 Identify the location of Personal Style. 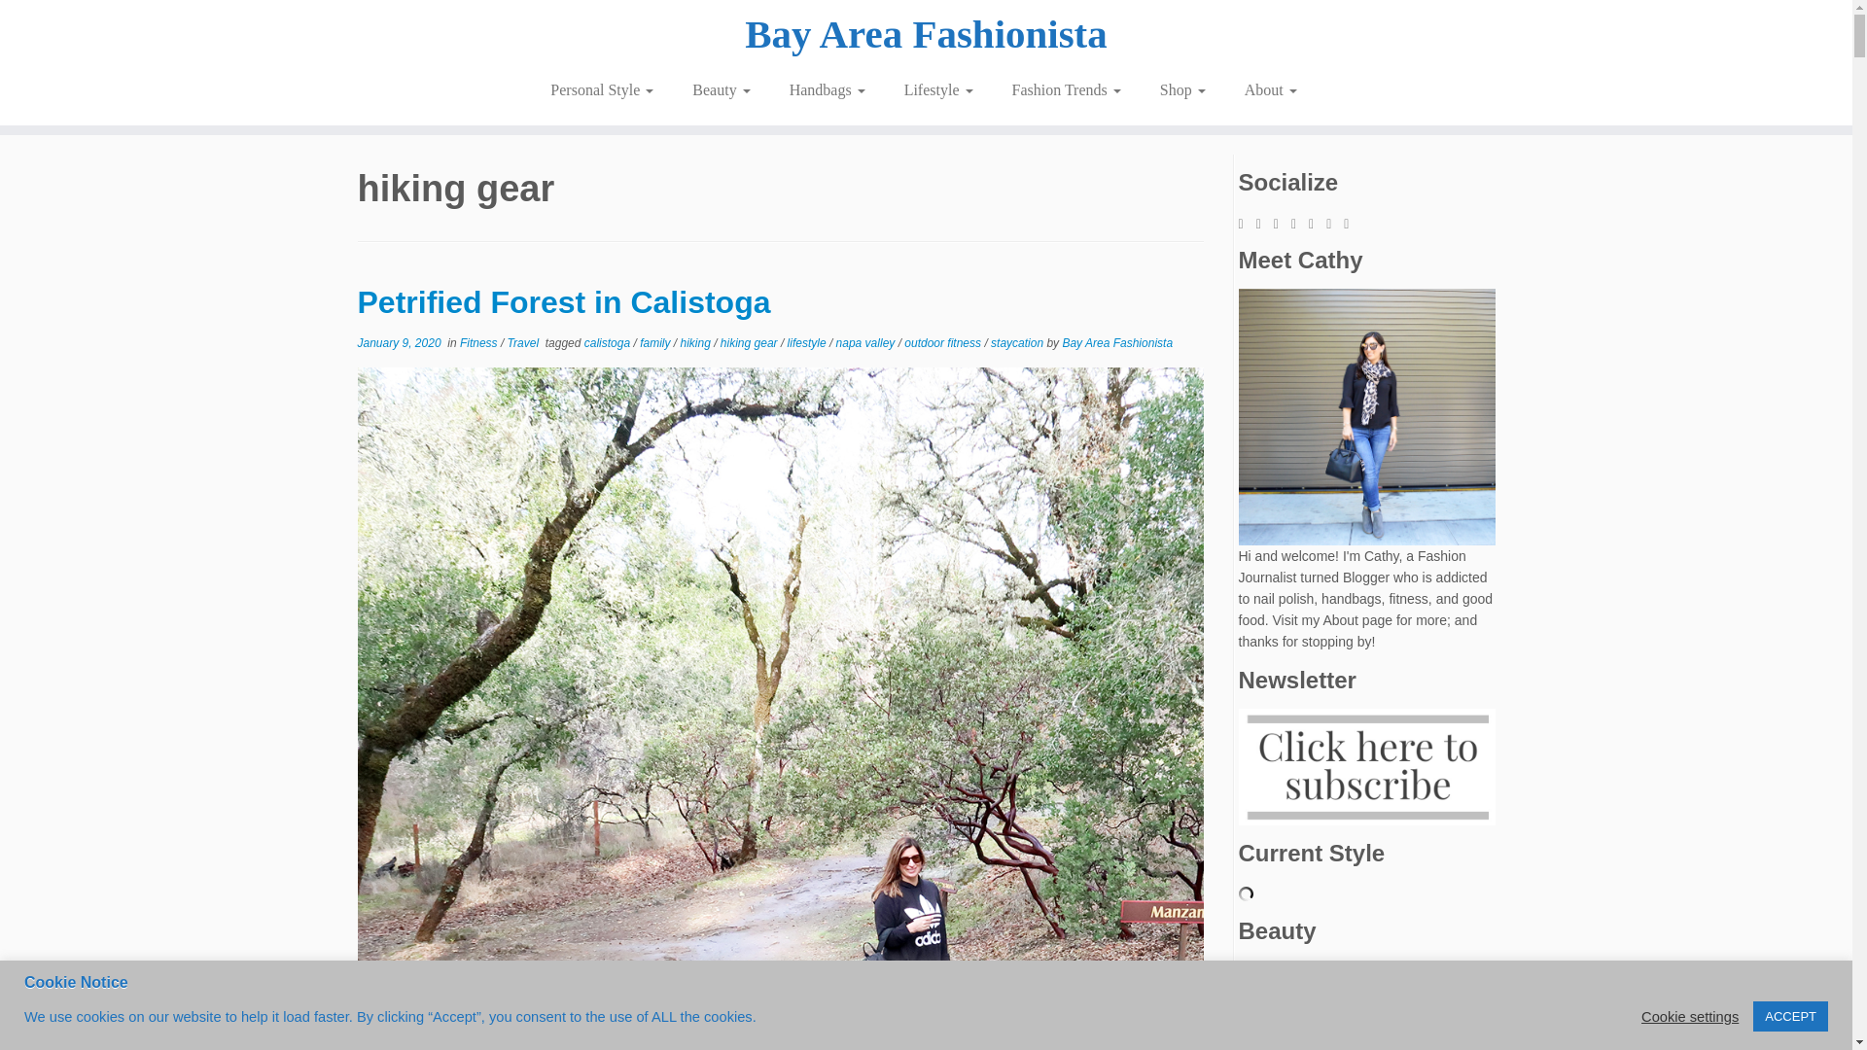
(601, 89).